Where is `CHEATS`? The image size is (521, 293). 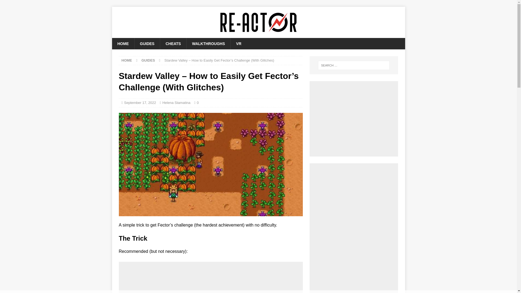 CHEATS is located at coordinates (173, 44).